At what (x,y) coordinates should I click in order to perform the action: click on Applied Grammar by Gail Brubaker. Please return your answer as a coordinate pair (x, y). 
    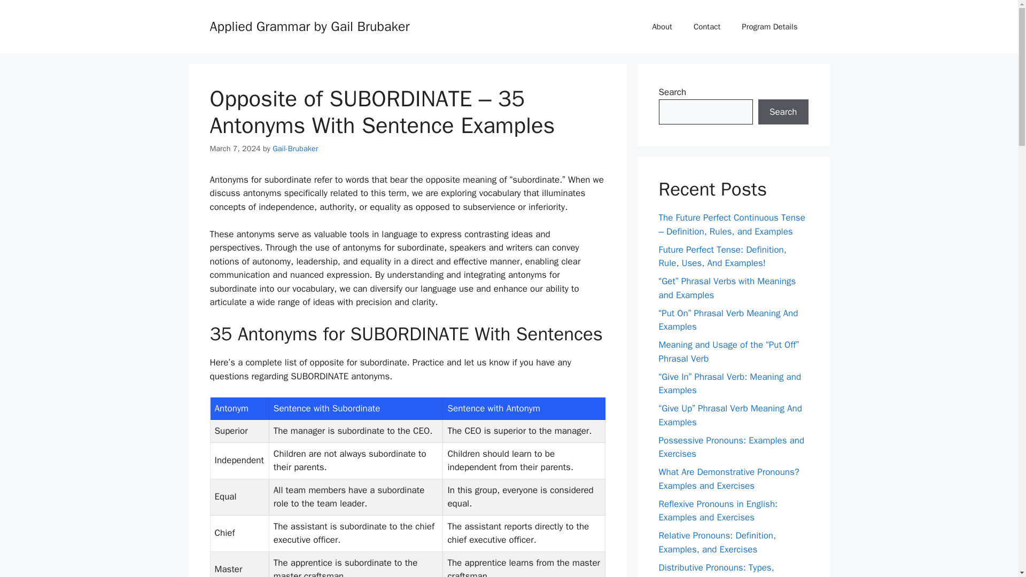
    Looking at the image, I should click on (309, 26).